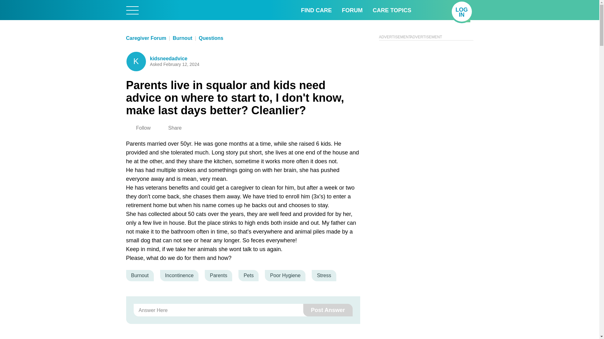  Describe the element at coordinates (352, 10) in the screenshot. I see `FORUM` at that location.